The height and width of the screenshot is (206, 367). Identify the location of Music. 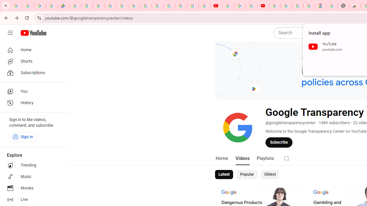
(33, 177).